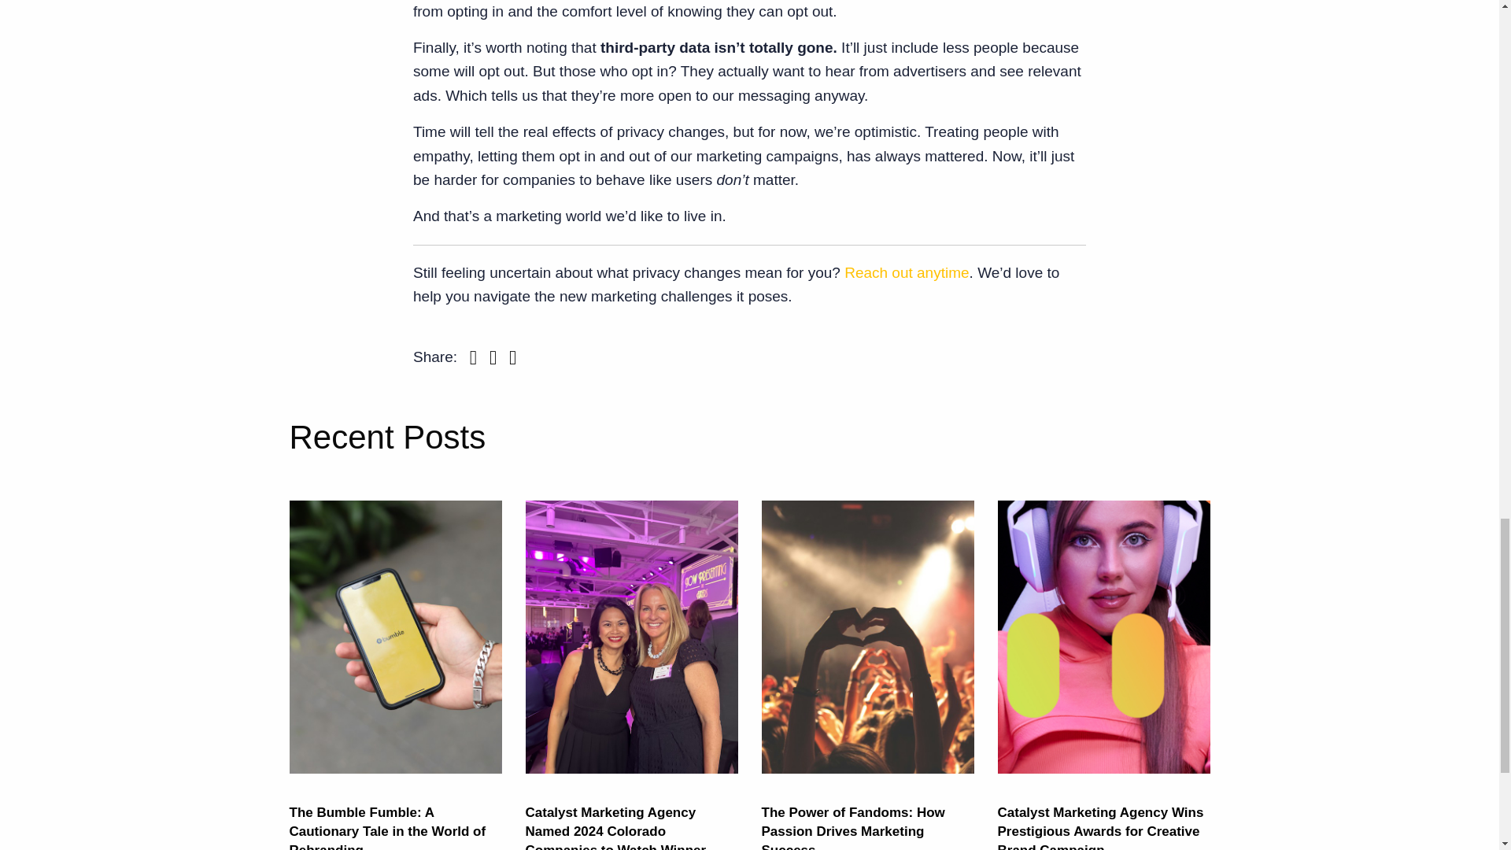  Describe the element at coordinates (853, 827) in the screenshot. I see `The Power of Fandoms: How Passion Drives Marketing Success` at that location.